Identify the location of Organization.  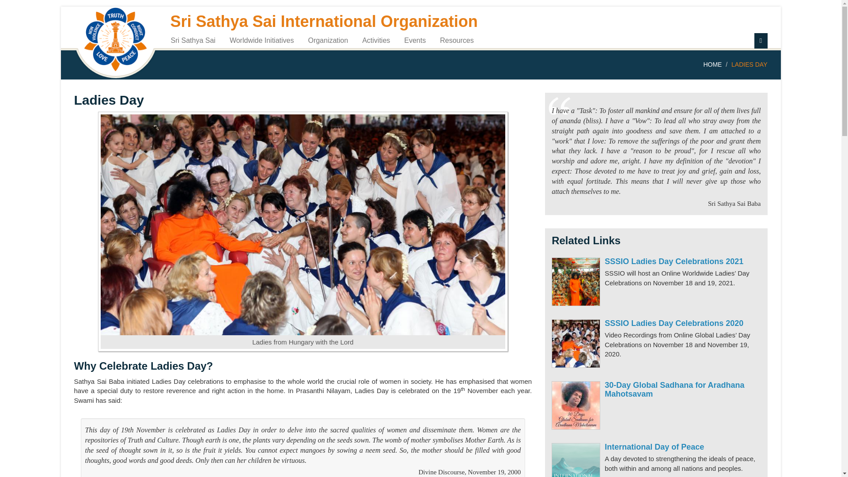
(328, 40).